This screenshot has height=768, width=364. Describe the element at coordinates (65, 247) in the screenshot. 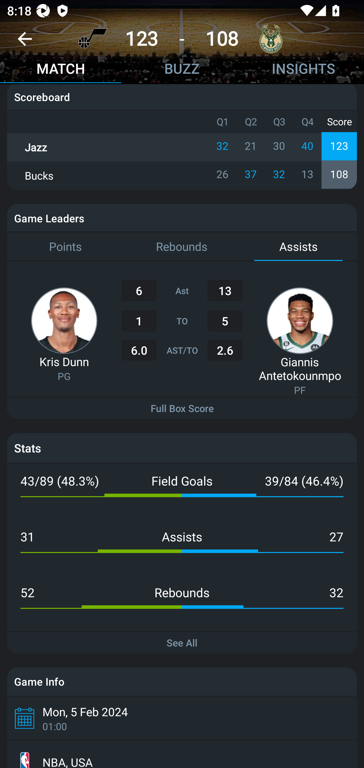

I see `Points` at that location.